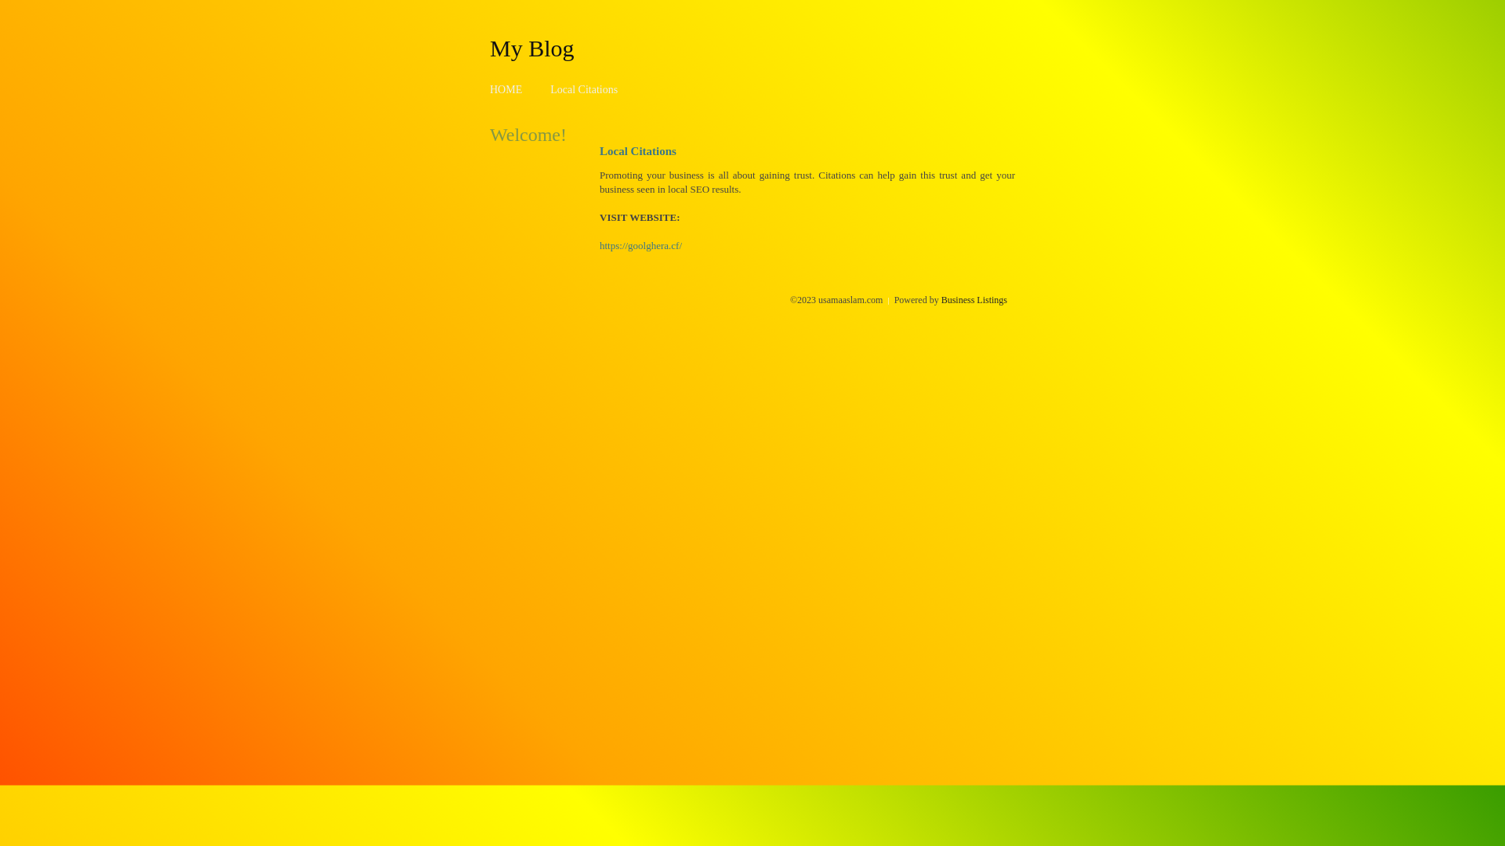  Describe the element at coordinates (532, 48) in the screenshot. I see `My Blog` at that location.